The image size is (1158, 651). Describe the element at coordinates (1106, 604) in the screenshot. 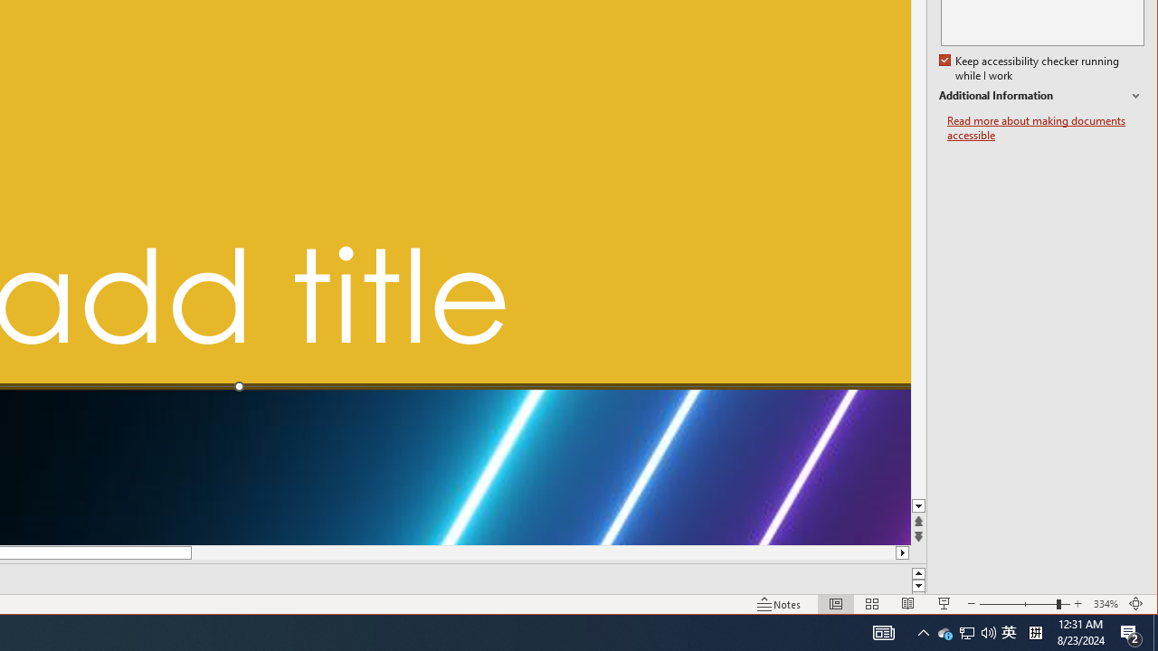

I see `Zoom 334%` at that location.